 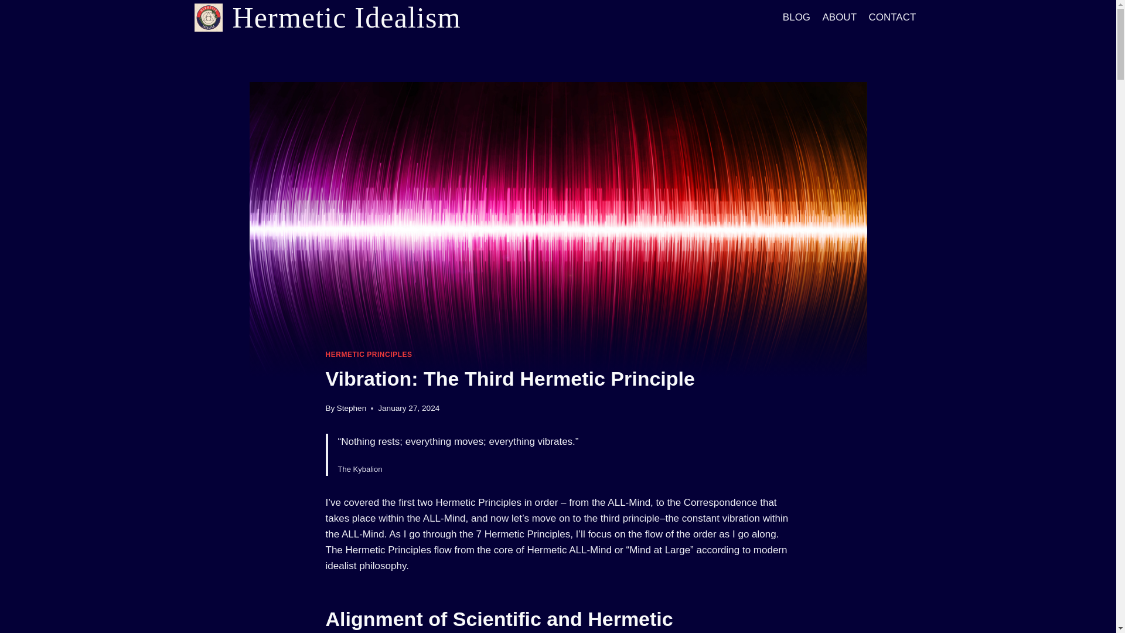 I want to click on HERMETIC PRINCIPLES, so click(x=369, y=355).